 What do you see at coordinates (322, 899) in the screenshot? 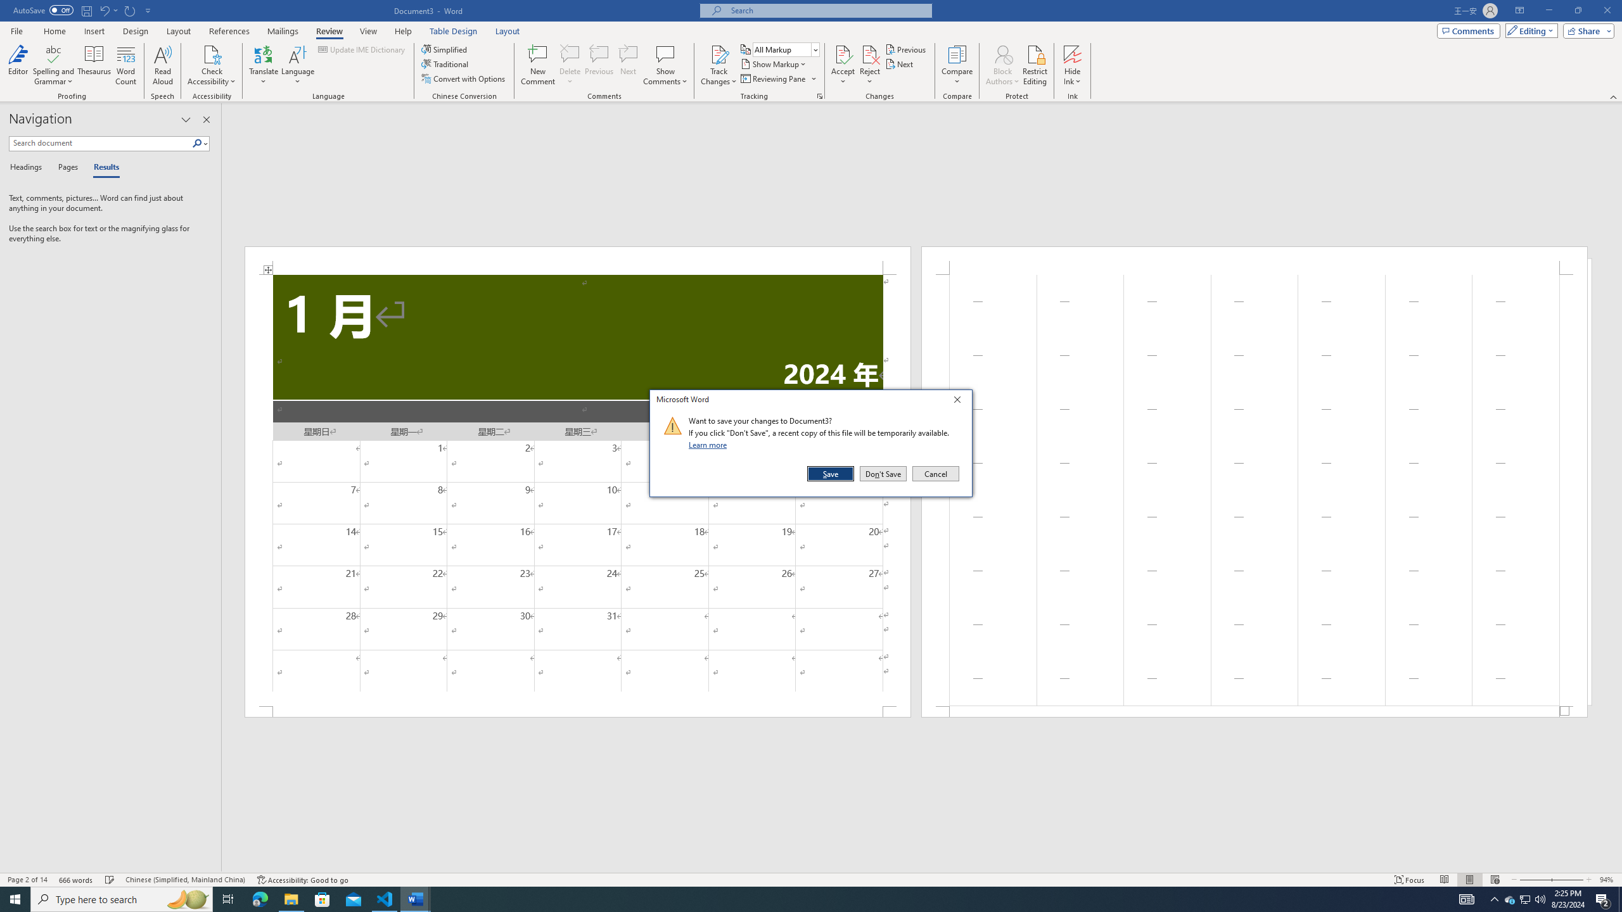
I see `Microsoft Store` at bounding box center [322, 899].